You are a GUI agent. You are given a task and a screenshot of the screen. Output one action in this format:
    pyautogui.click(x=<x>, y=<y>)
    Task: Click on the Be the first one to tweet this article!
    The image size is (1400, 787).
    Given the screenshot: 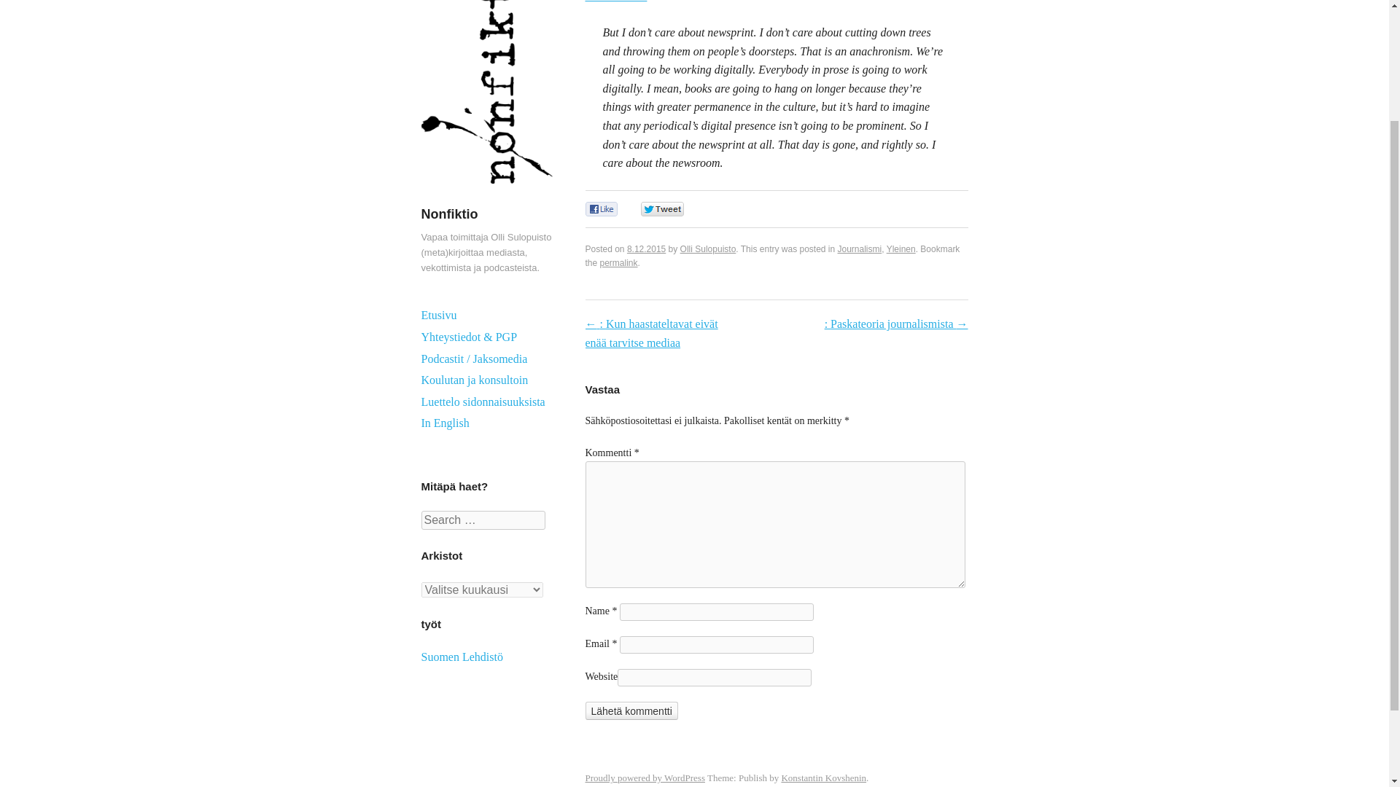 What is the action you would take?
    pyautogui.click(x=677, y=210)
    